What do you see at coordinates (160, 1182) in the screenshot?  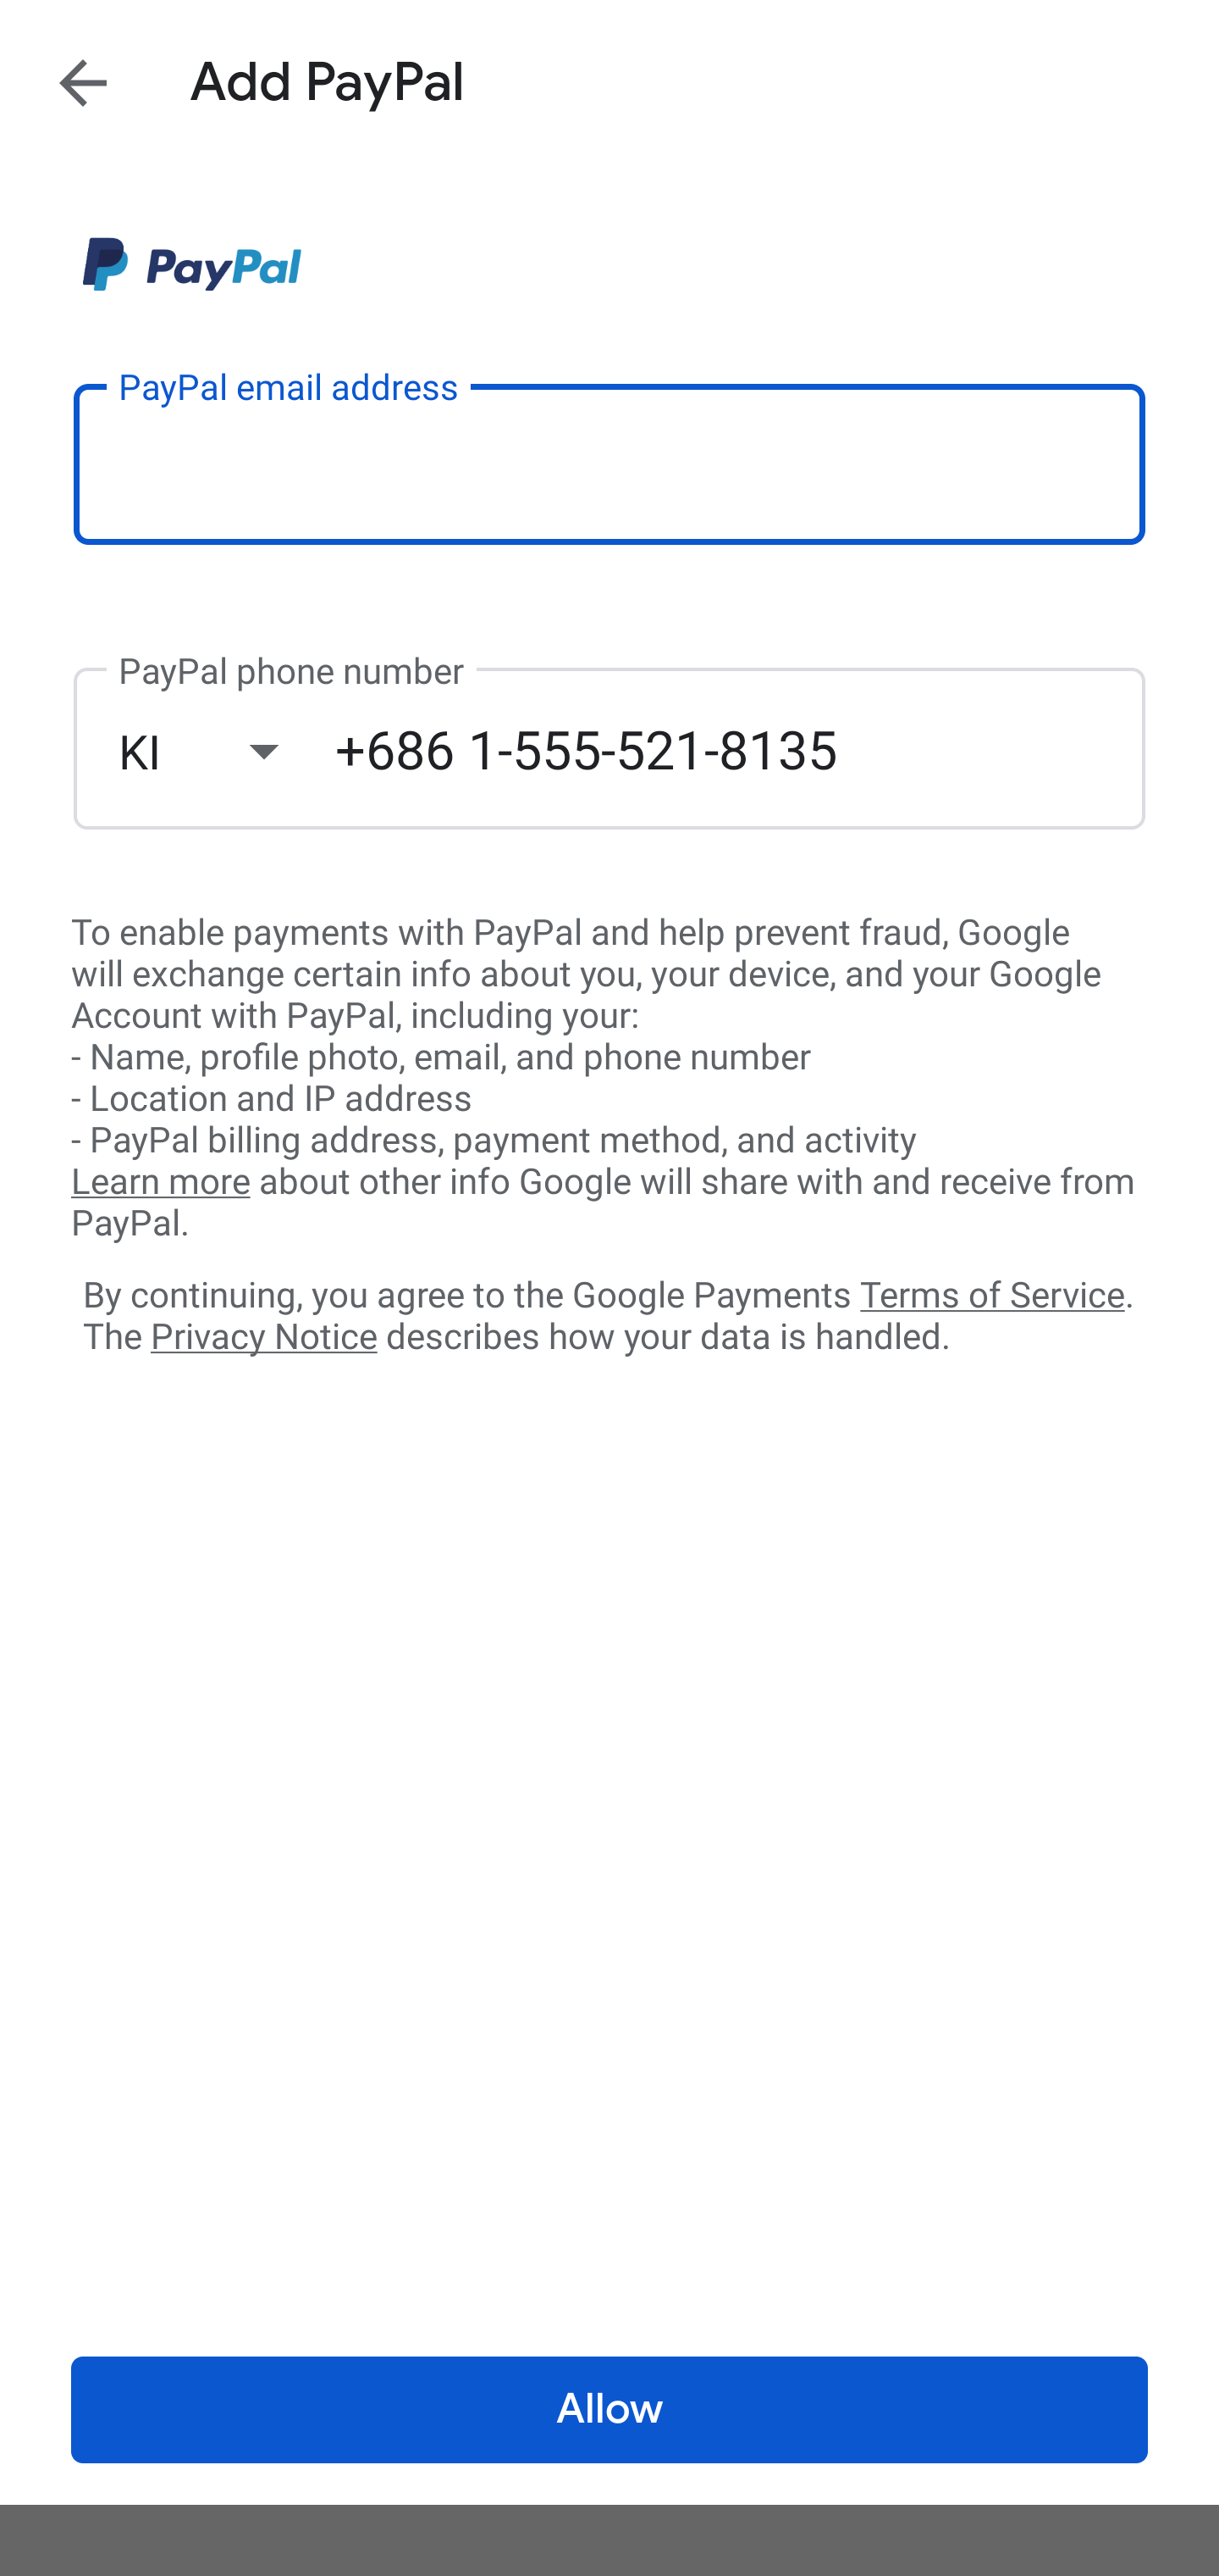 I see `Learn more` at bounding box center [160, 1182].